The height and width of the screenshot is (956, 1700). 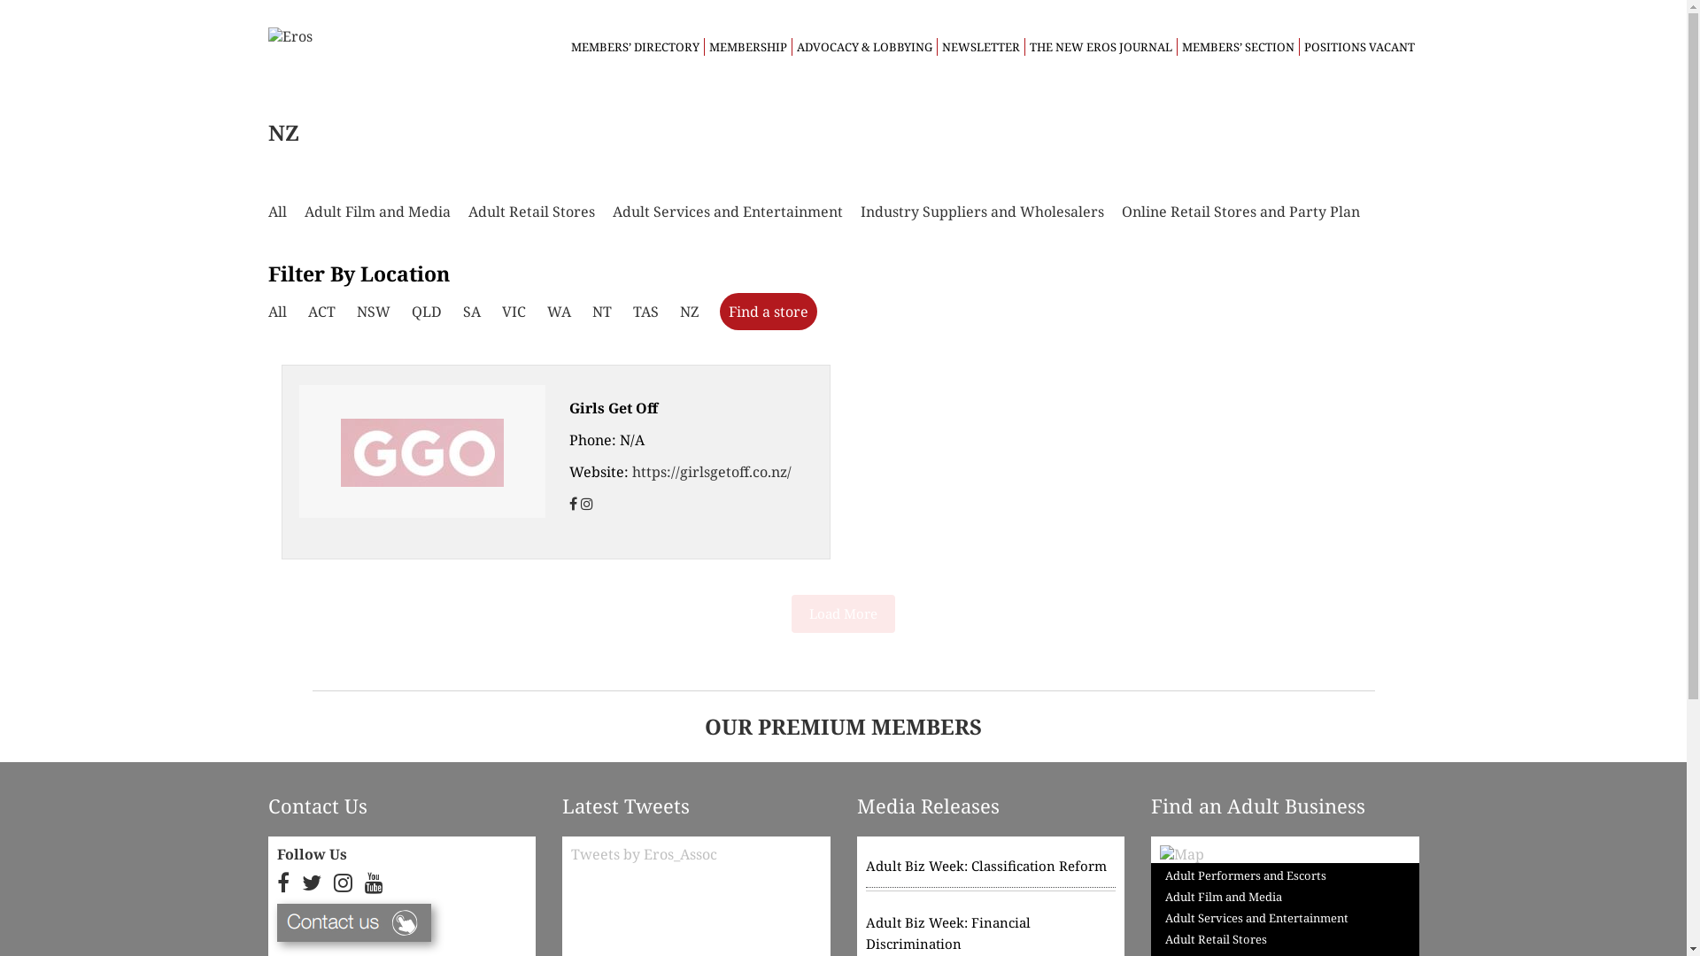 I want to click on Adult Film and Media, so click(x=1224, y=897).